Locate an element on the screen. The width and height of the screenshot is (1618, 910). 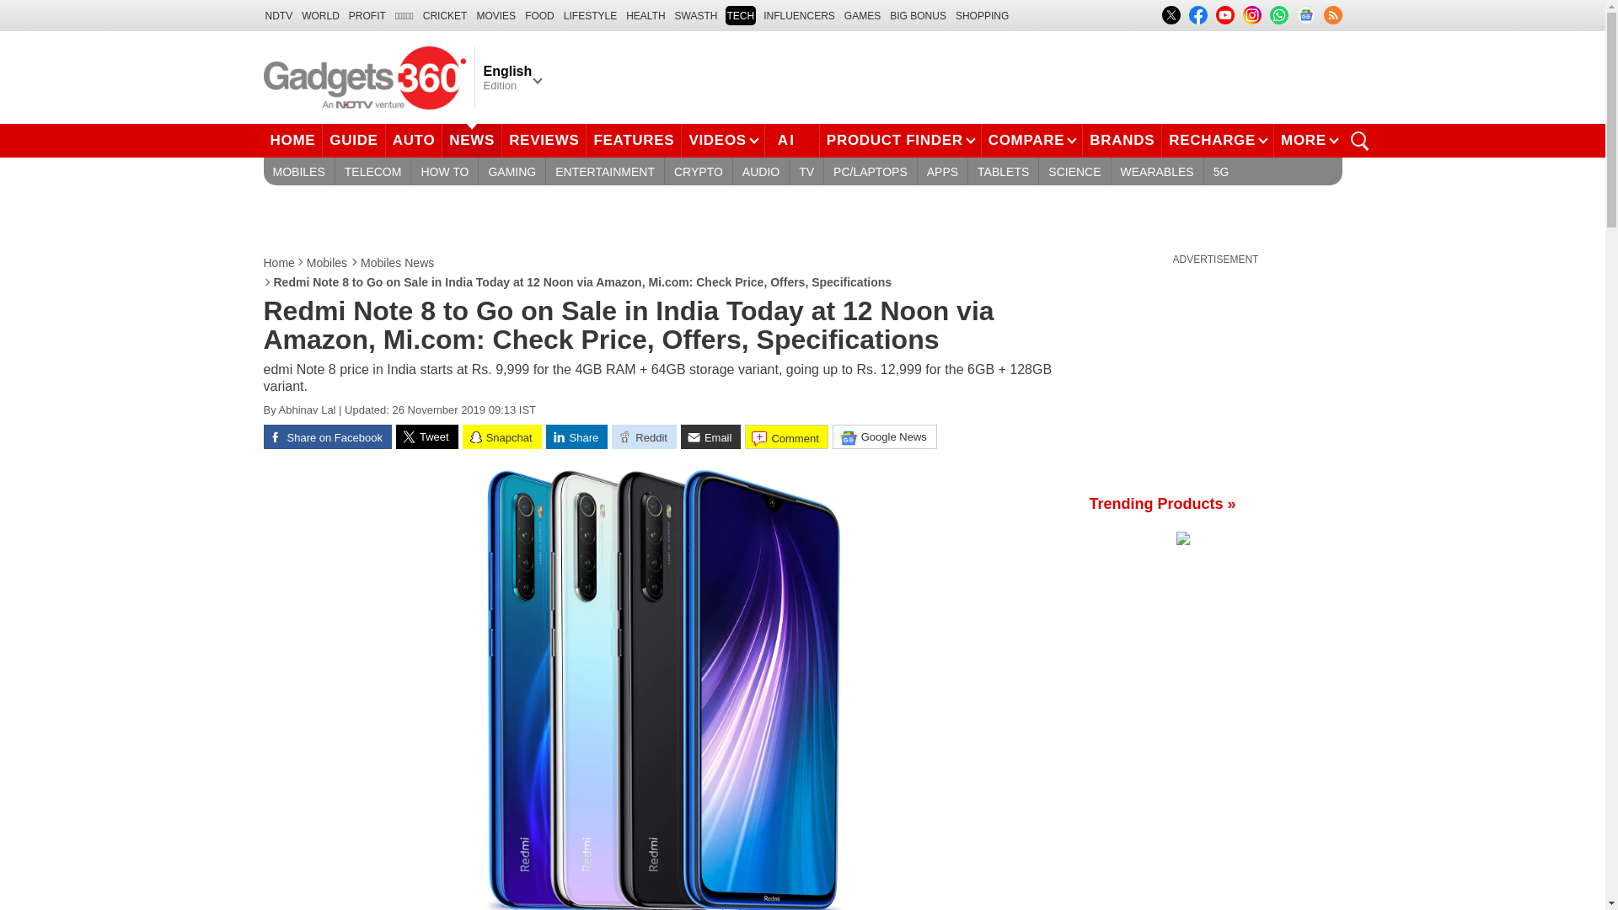
VIDEOS is located at coordinates (722, 140).